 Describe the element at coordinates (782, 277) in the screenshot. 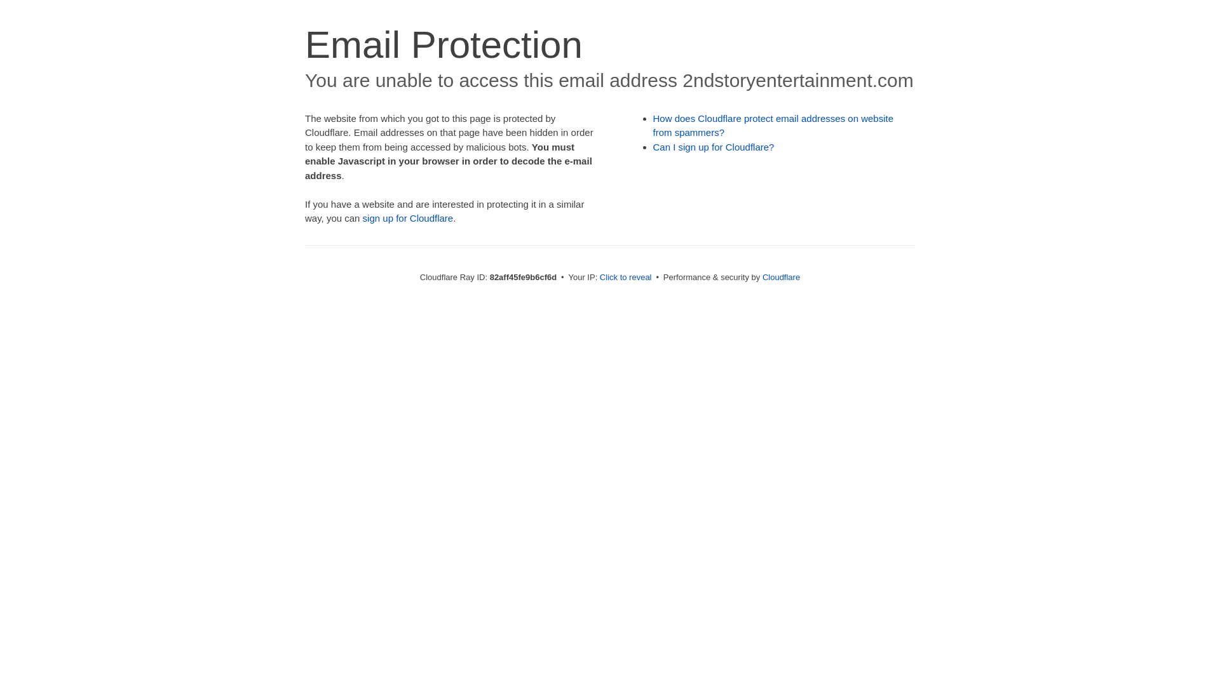

I see `Cloudflare` at that location.